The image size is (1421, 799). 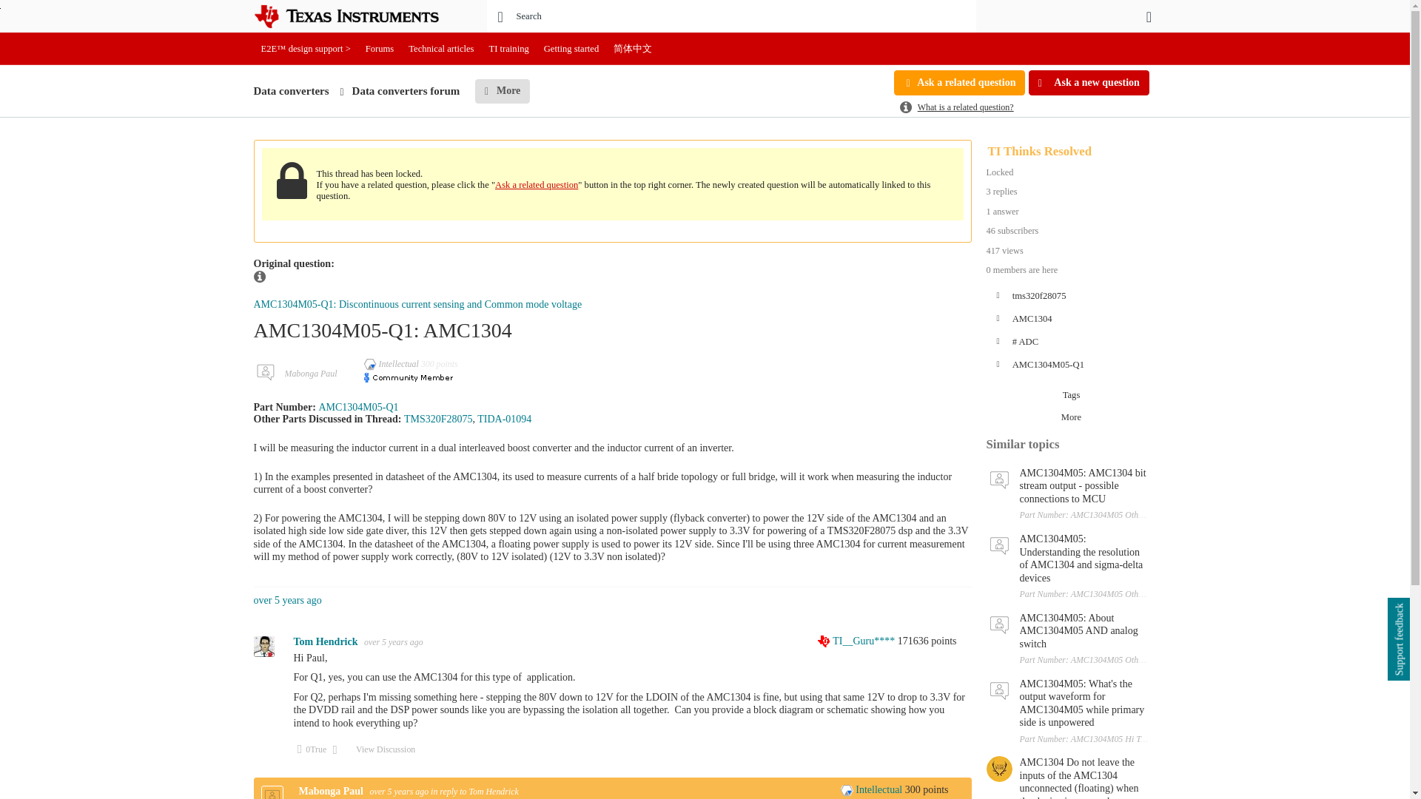 I want to click on Home, so click(x=357, y=16).